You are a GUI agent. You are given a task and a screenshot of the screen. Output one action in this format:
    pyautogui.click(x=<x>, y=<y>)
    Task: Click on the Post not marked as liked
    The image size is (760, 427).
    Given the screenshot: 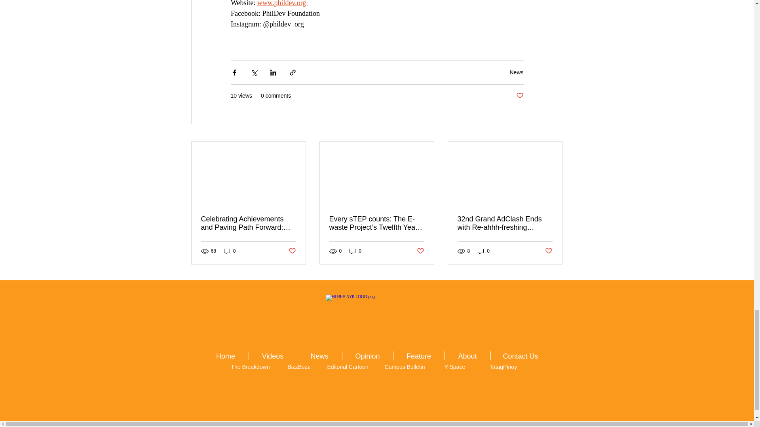 What is the action you would take?
    pyautogui.click(x=291, y=251)
    